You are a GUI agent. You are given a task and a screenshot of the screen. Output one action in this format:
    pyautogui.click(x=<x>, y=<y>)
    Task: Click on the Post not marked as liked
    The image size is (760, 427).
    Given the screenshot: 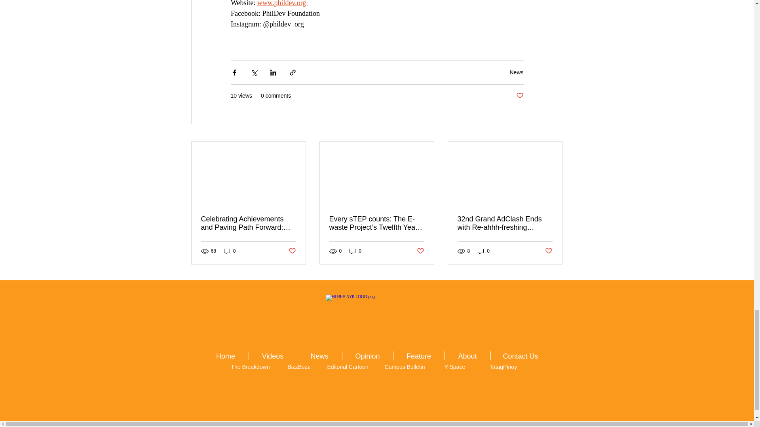 What is the action you would take?
    pyautogui.click(x=291, y=251)
    